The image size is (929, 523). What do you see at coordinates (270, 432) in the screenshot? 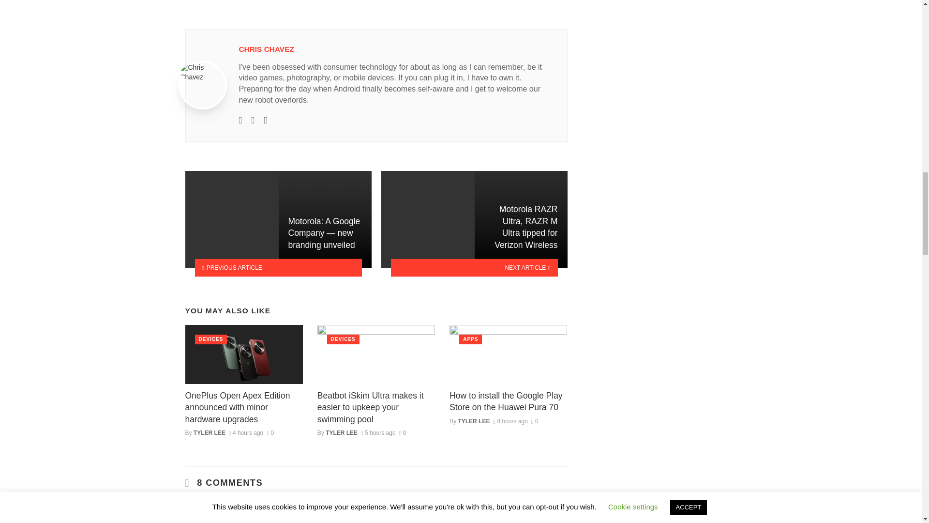
I see `0 Comments` at bounding box center [270, 432].